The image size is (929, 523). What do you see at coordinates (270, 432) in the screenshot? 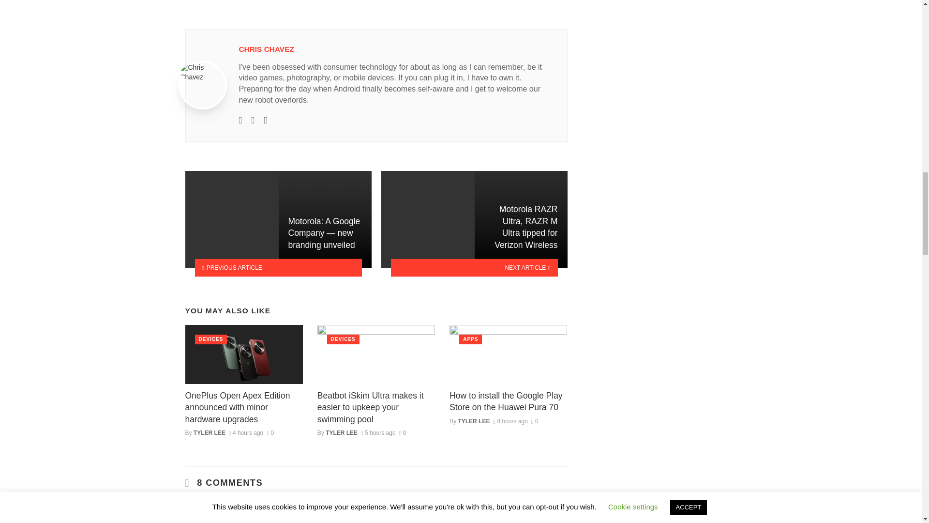
I see `0 Comments` at bounding box center [270, 432].